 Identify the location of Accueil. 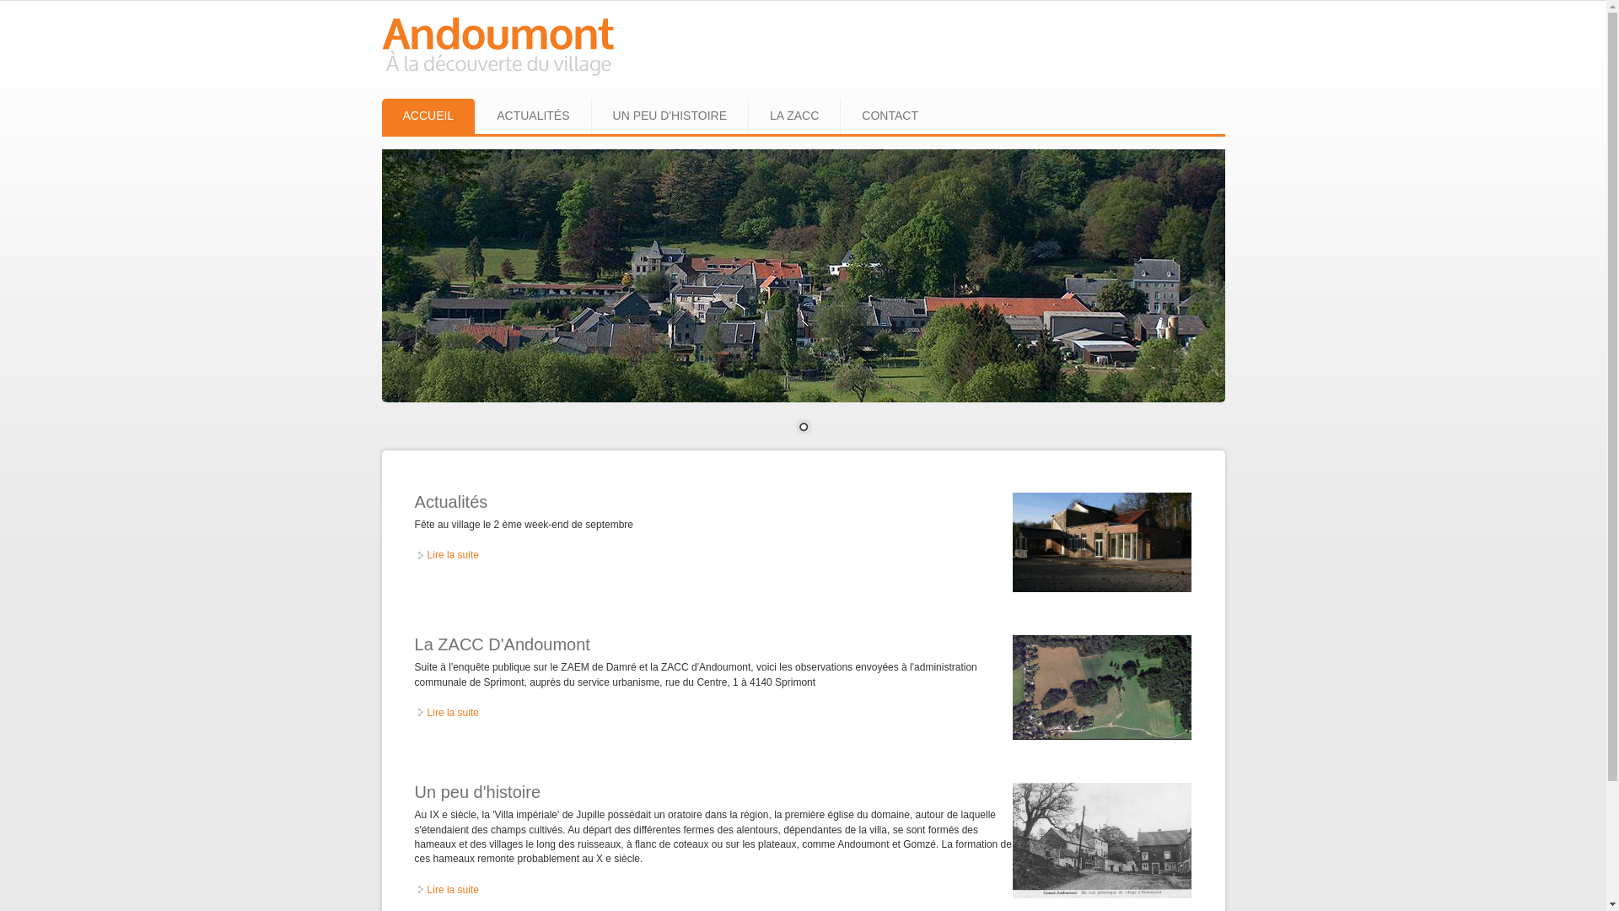
(498, 78).